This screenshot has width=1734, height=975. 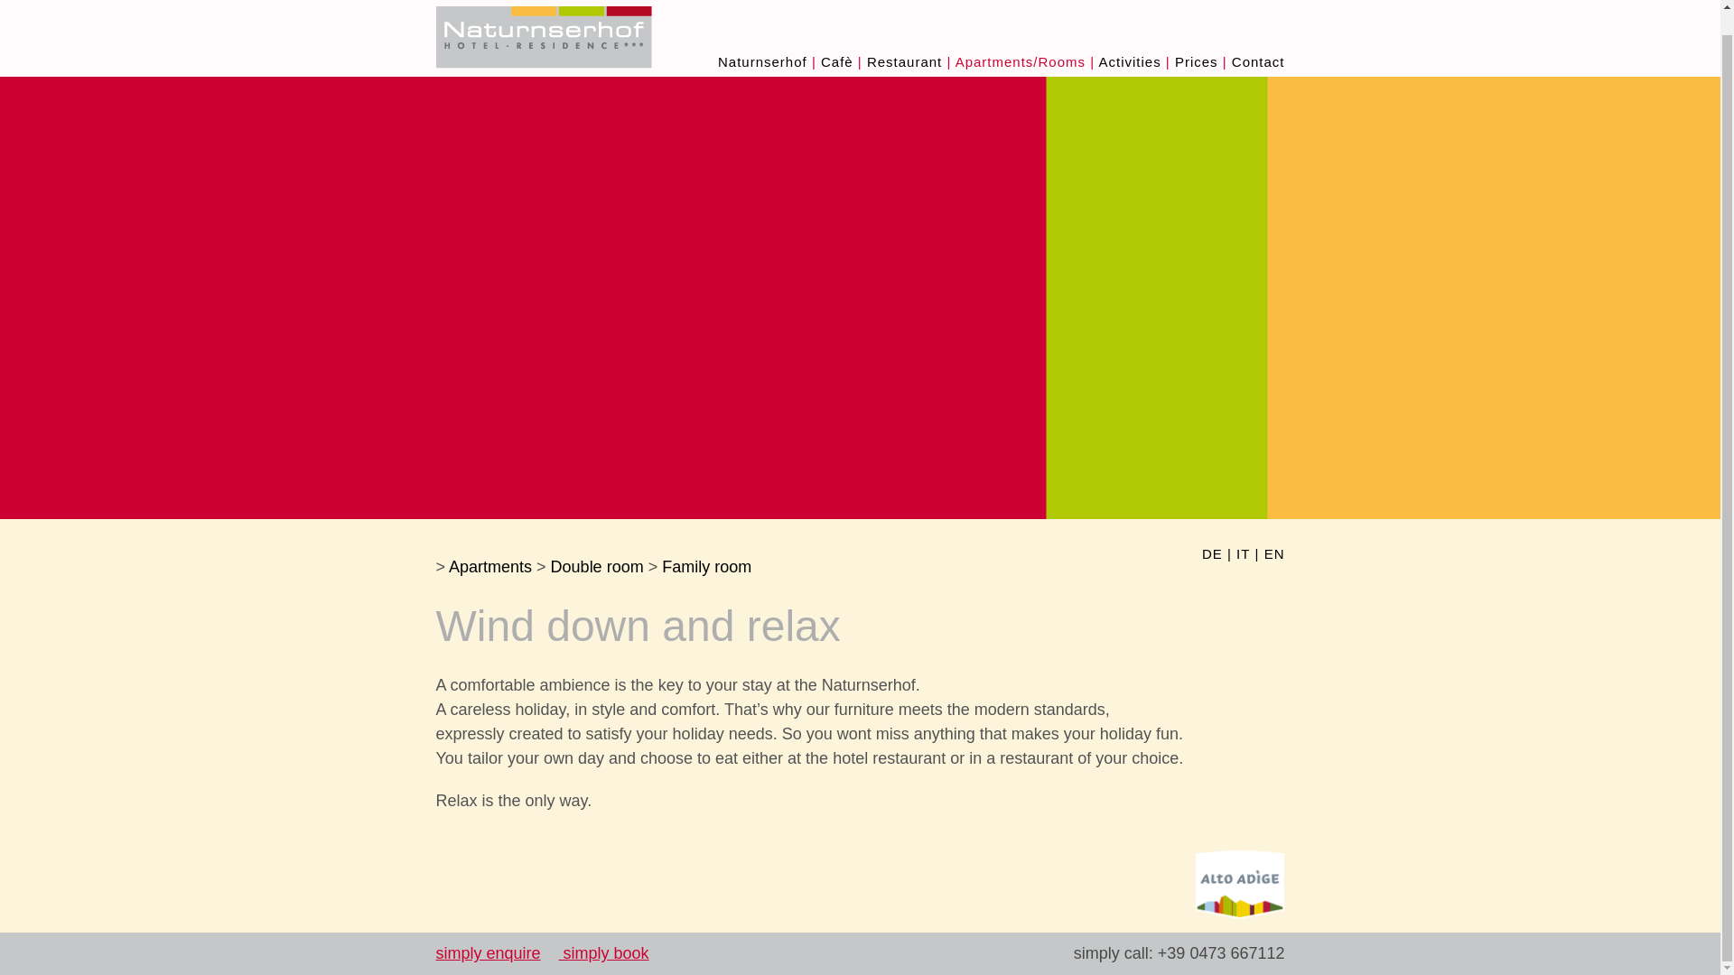 What do you see at coordinates (1197, 61) in the screenshot?
I see `Prices` at bounding box center [1197, 61].